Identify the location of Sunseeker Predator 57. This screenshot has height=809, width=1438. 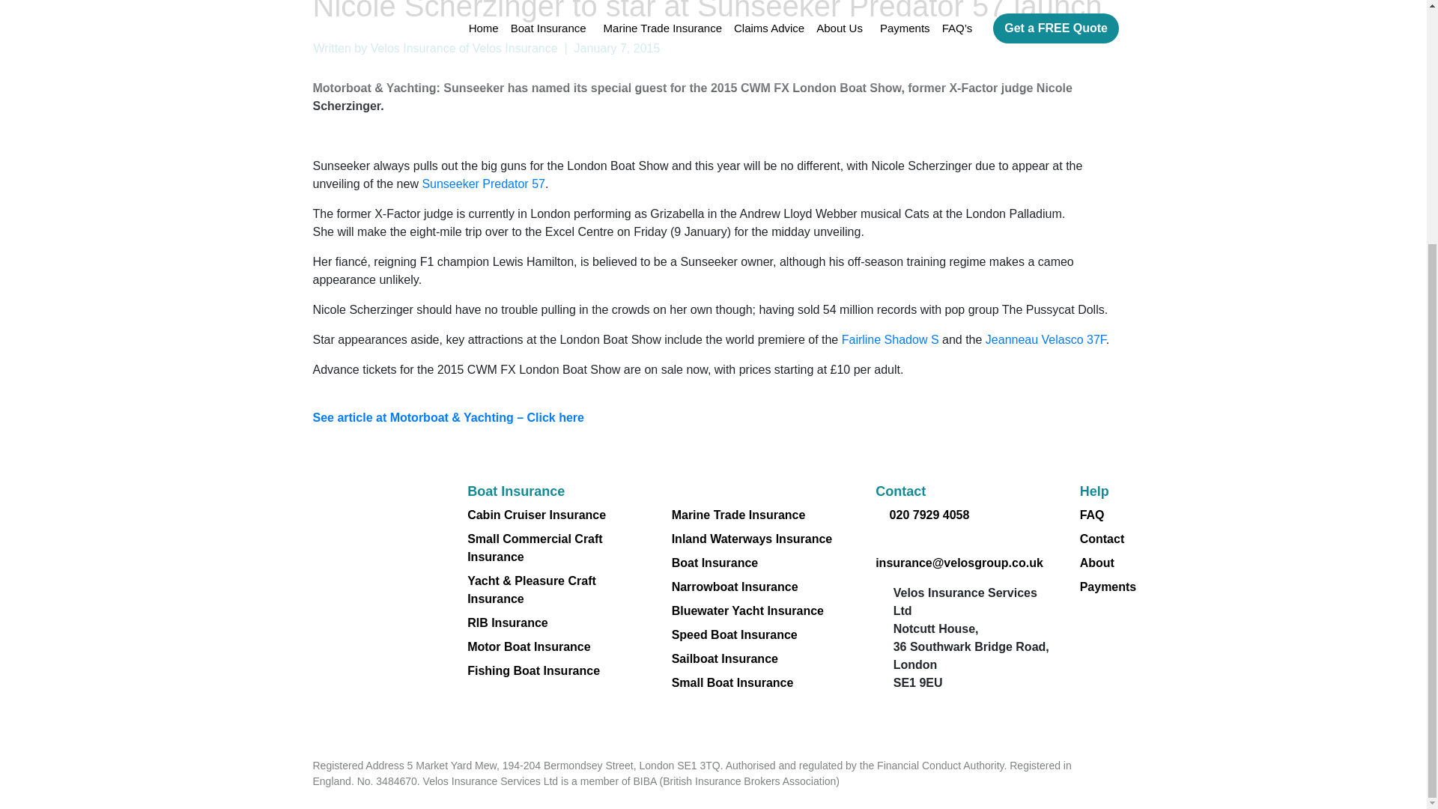
(482, 183).